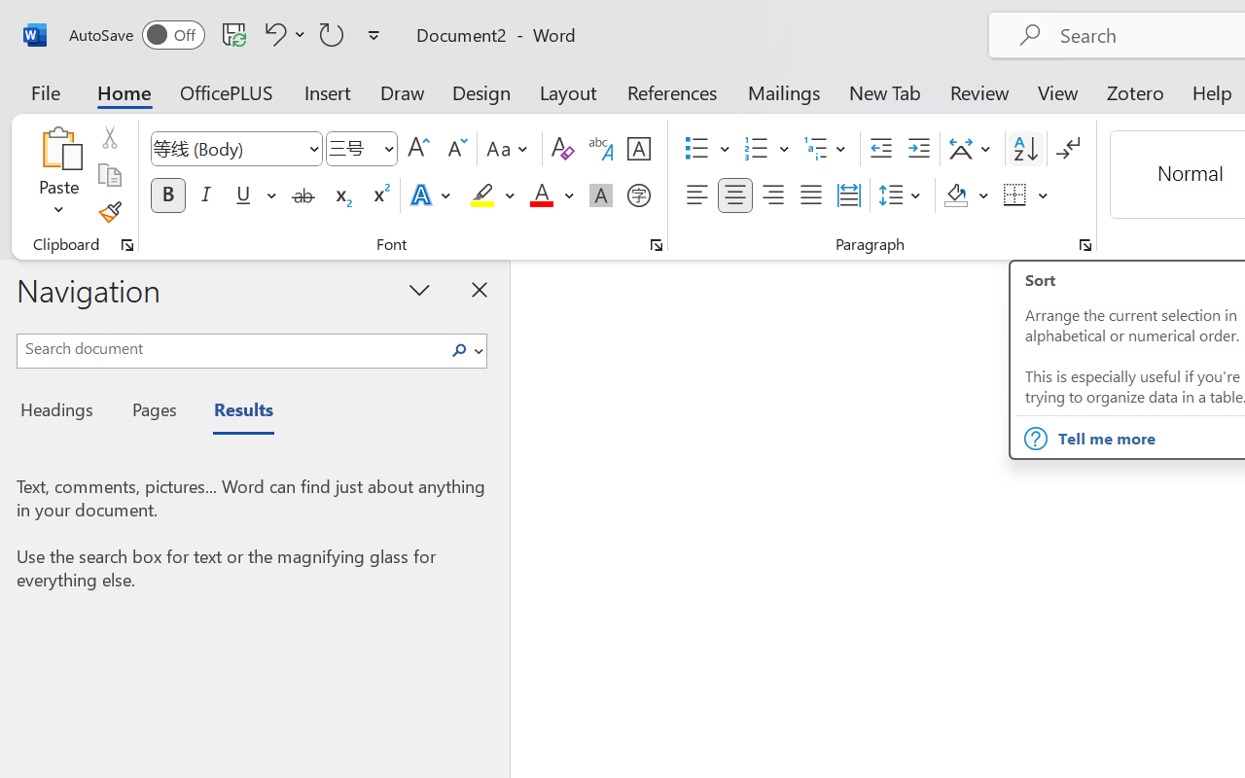  What do you see at coordinates (230, 18) in the screenshot?
I see `Go` at bounding box center [230, 18].